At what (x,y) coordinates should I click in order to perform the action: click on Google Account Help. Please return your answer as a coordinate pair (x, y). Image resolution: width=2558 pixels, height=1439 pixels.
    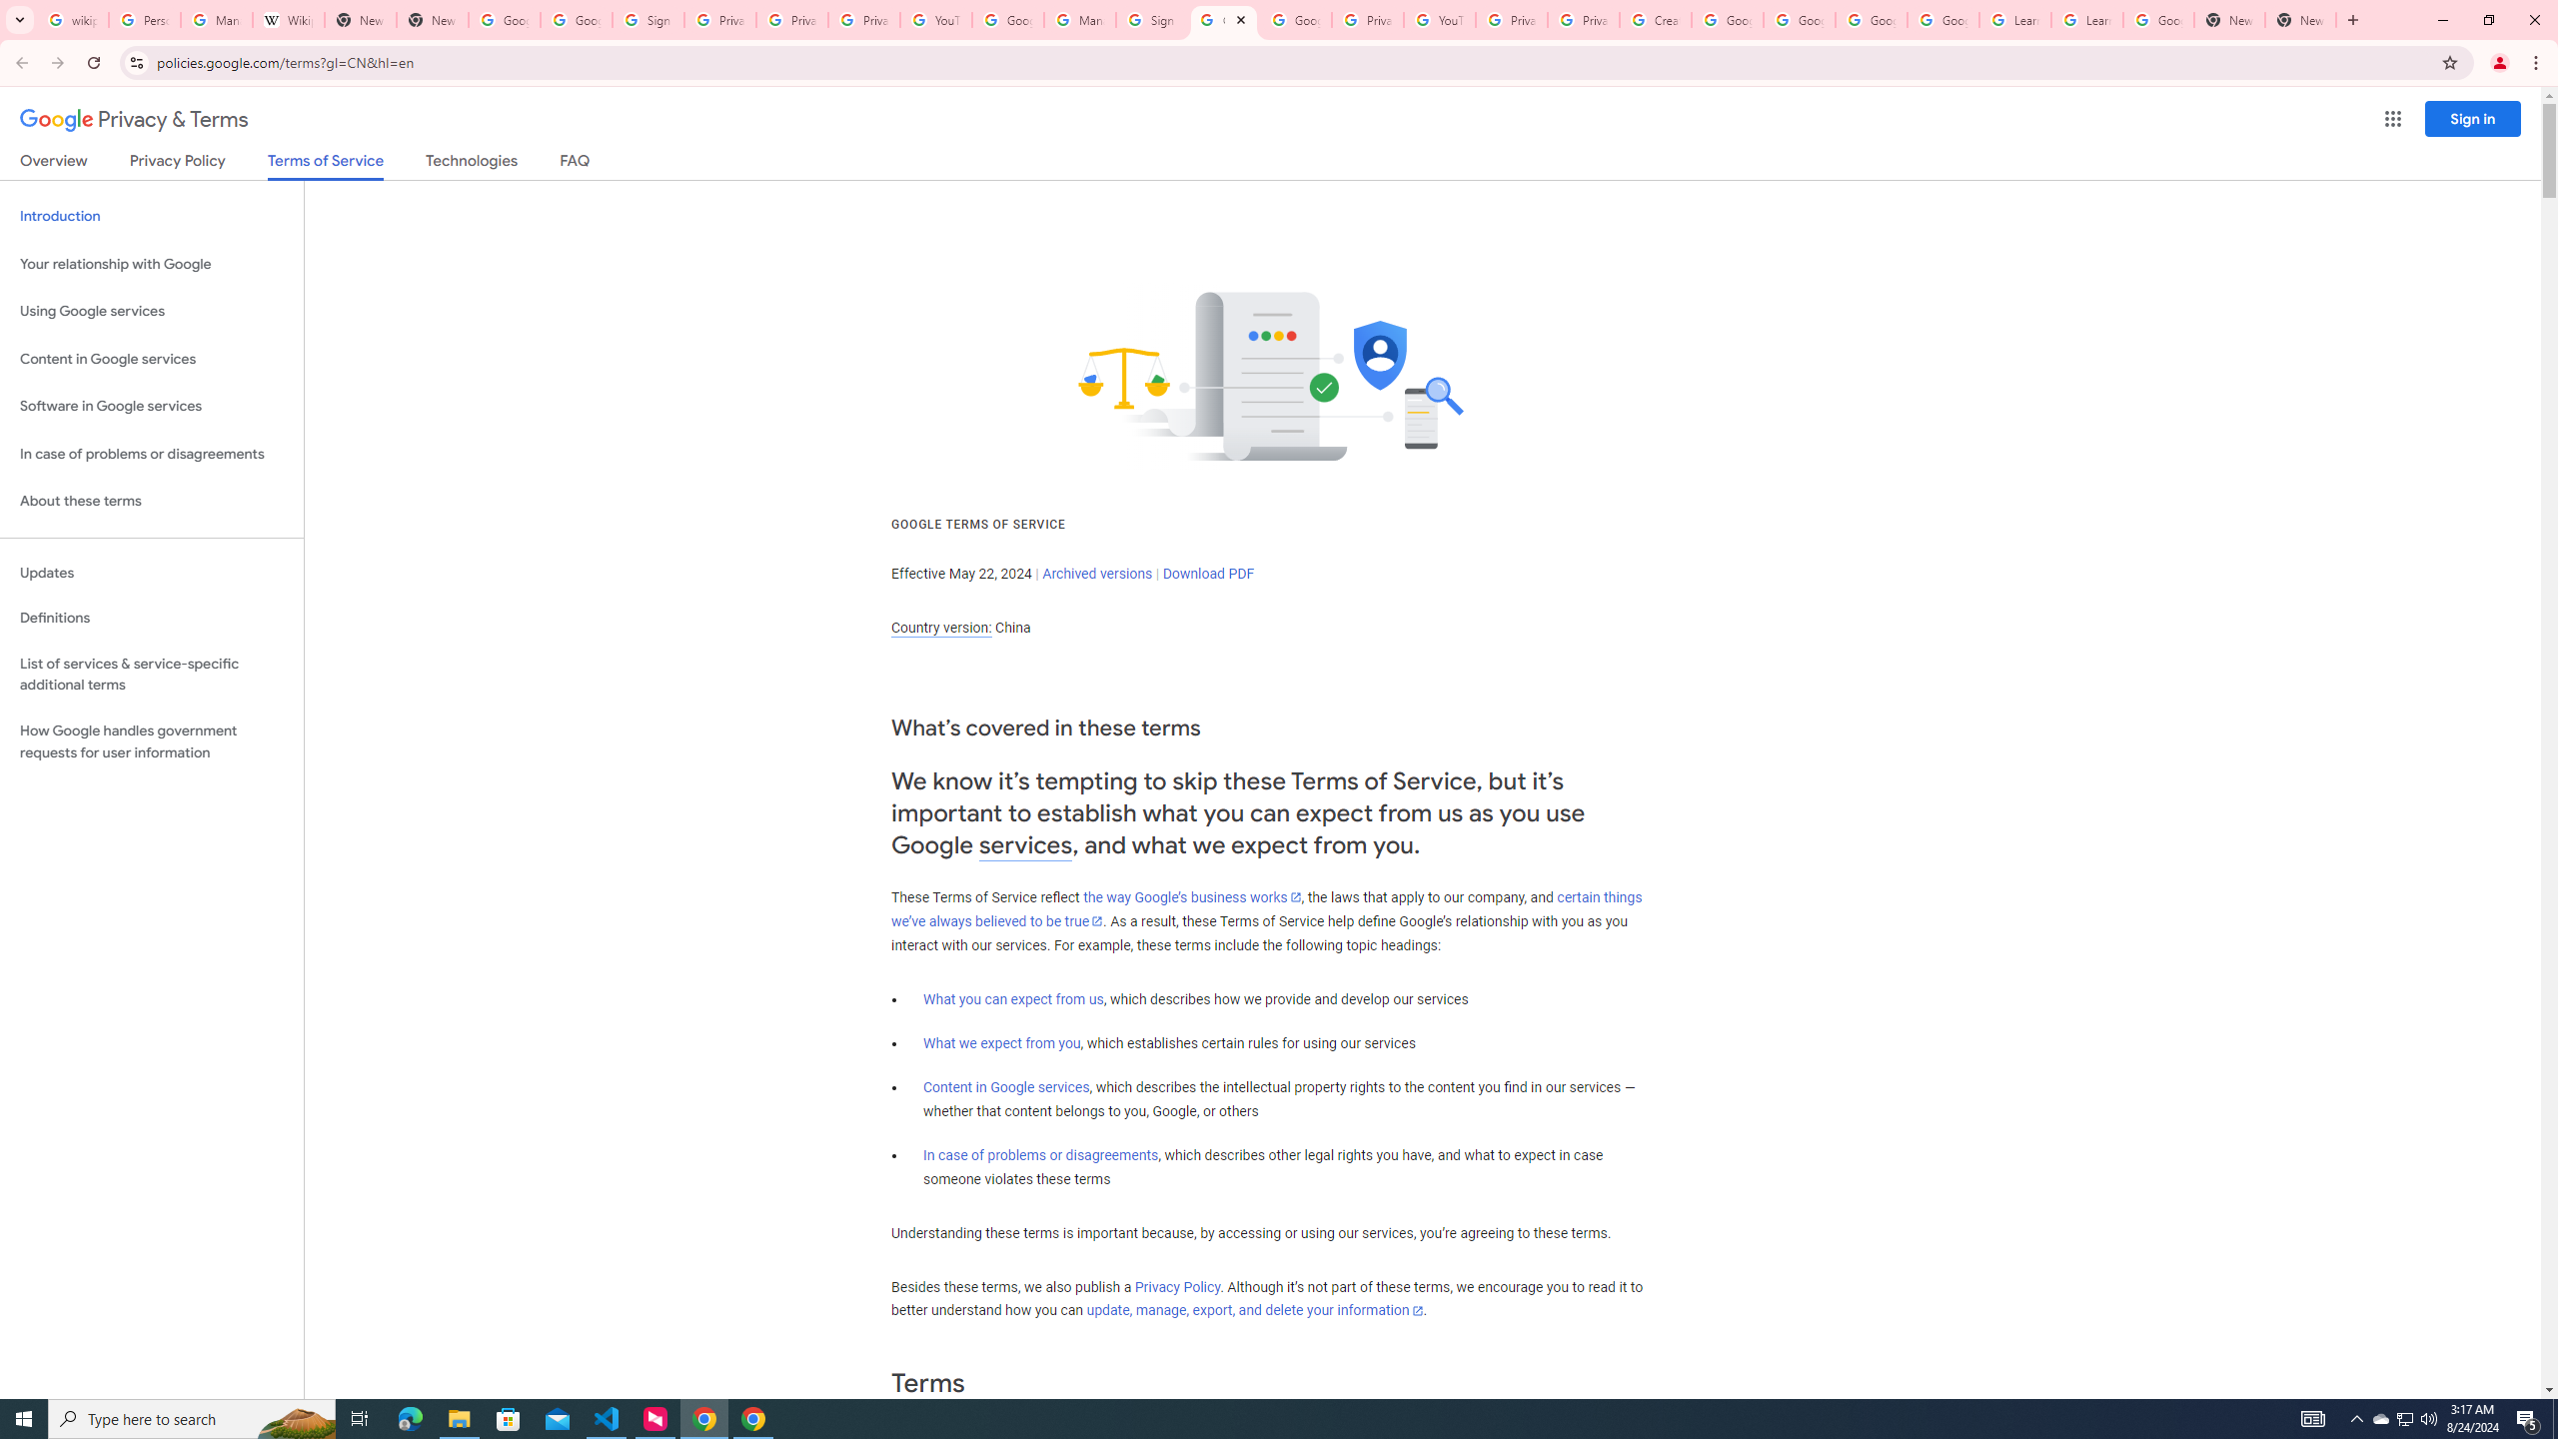
    Looking at the image, I should click on (1009, 20).